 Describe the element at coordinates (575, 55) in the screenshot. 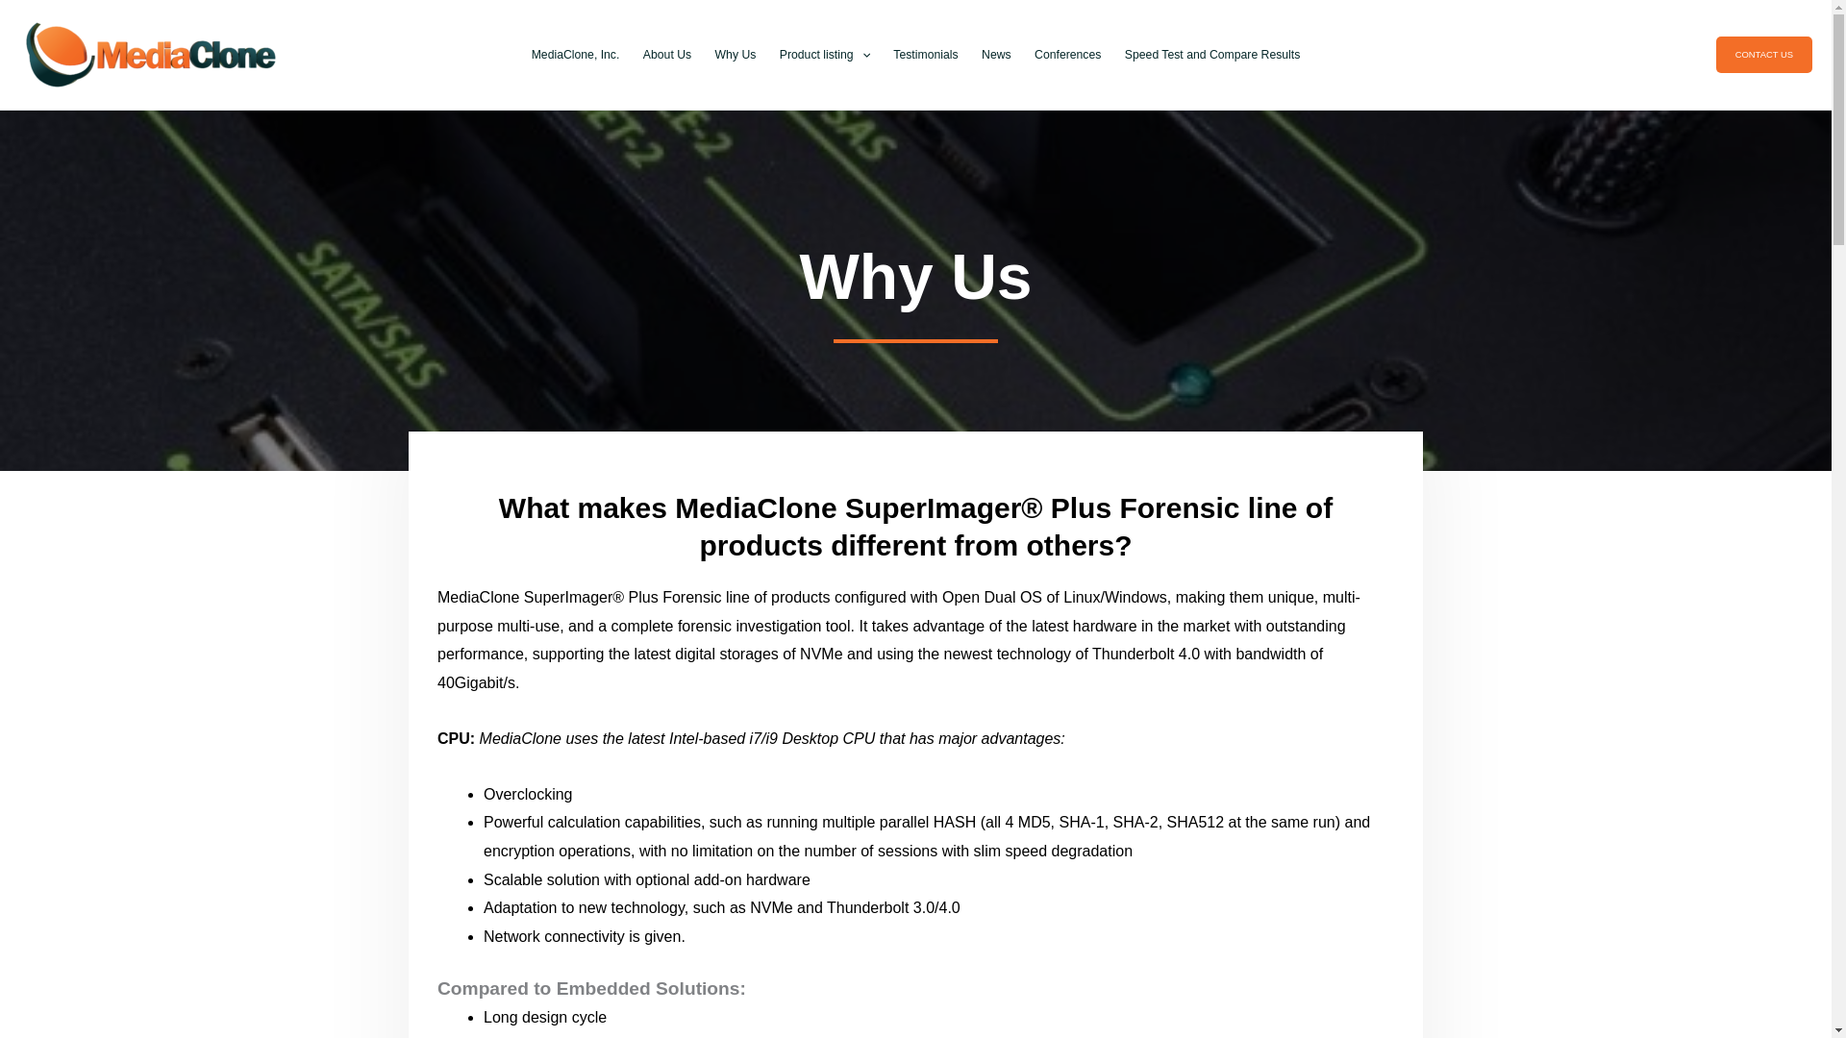

I see `MediaClone, Inc.` at that location.